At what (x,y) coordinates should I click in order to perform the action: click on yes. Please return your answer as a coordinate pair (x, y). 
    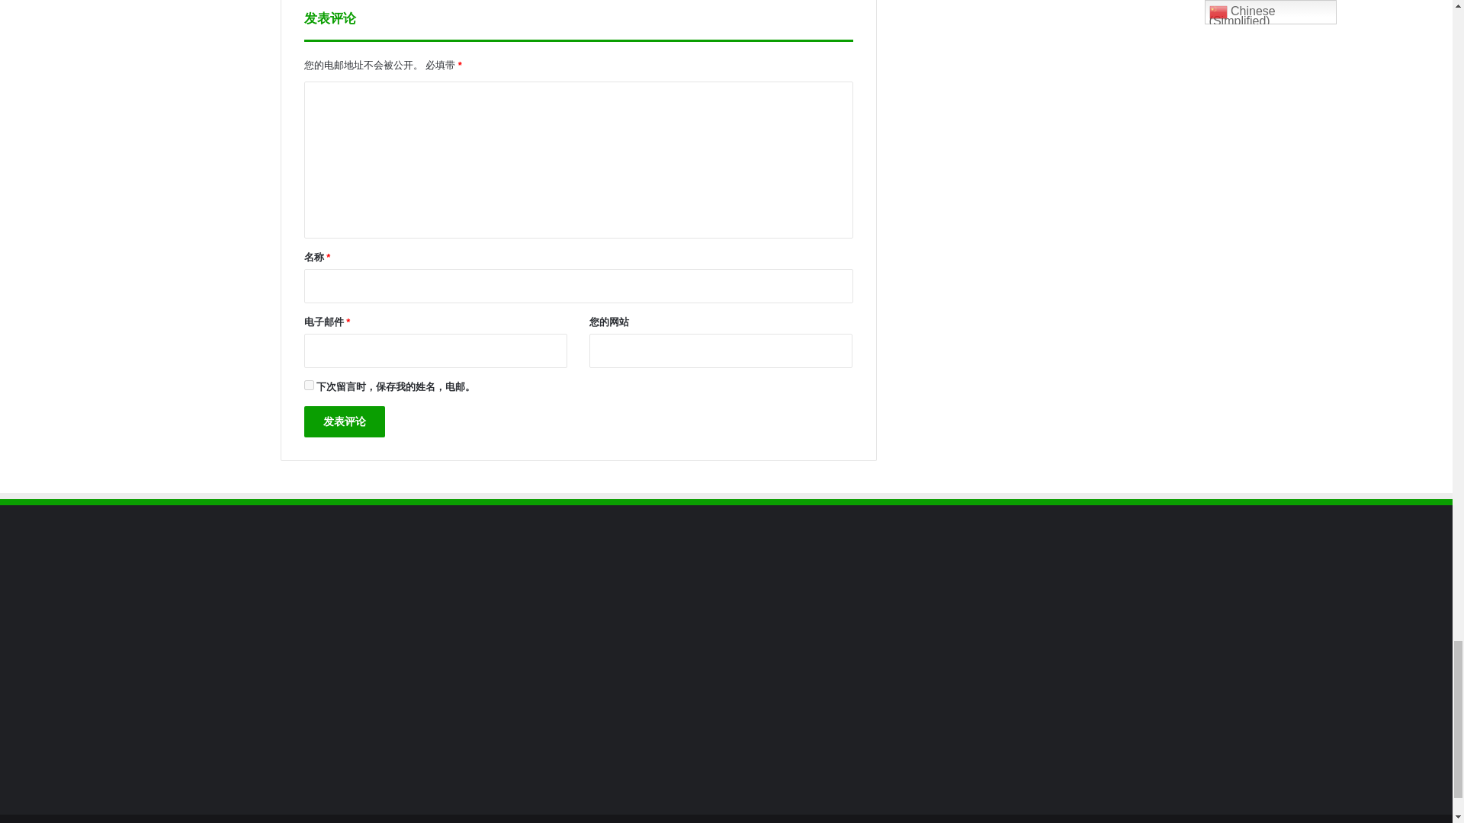
    Looking at the image, I should click on (308, 384).